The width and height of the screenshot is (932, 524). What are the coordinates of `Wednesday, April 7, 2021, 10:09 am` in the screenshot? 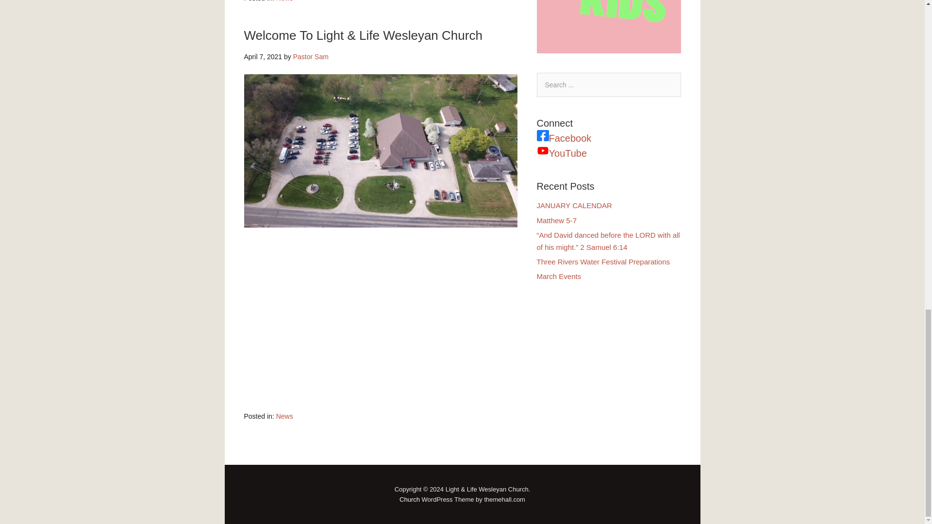 It's located at (263, 57).